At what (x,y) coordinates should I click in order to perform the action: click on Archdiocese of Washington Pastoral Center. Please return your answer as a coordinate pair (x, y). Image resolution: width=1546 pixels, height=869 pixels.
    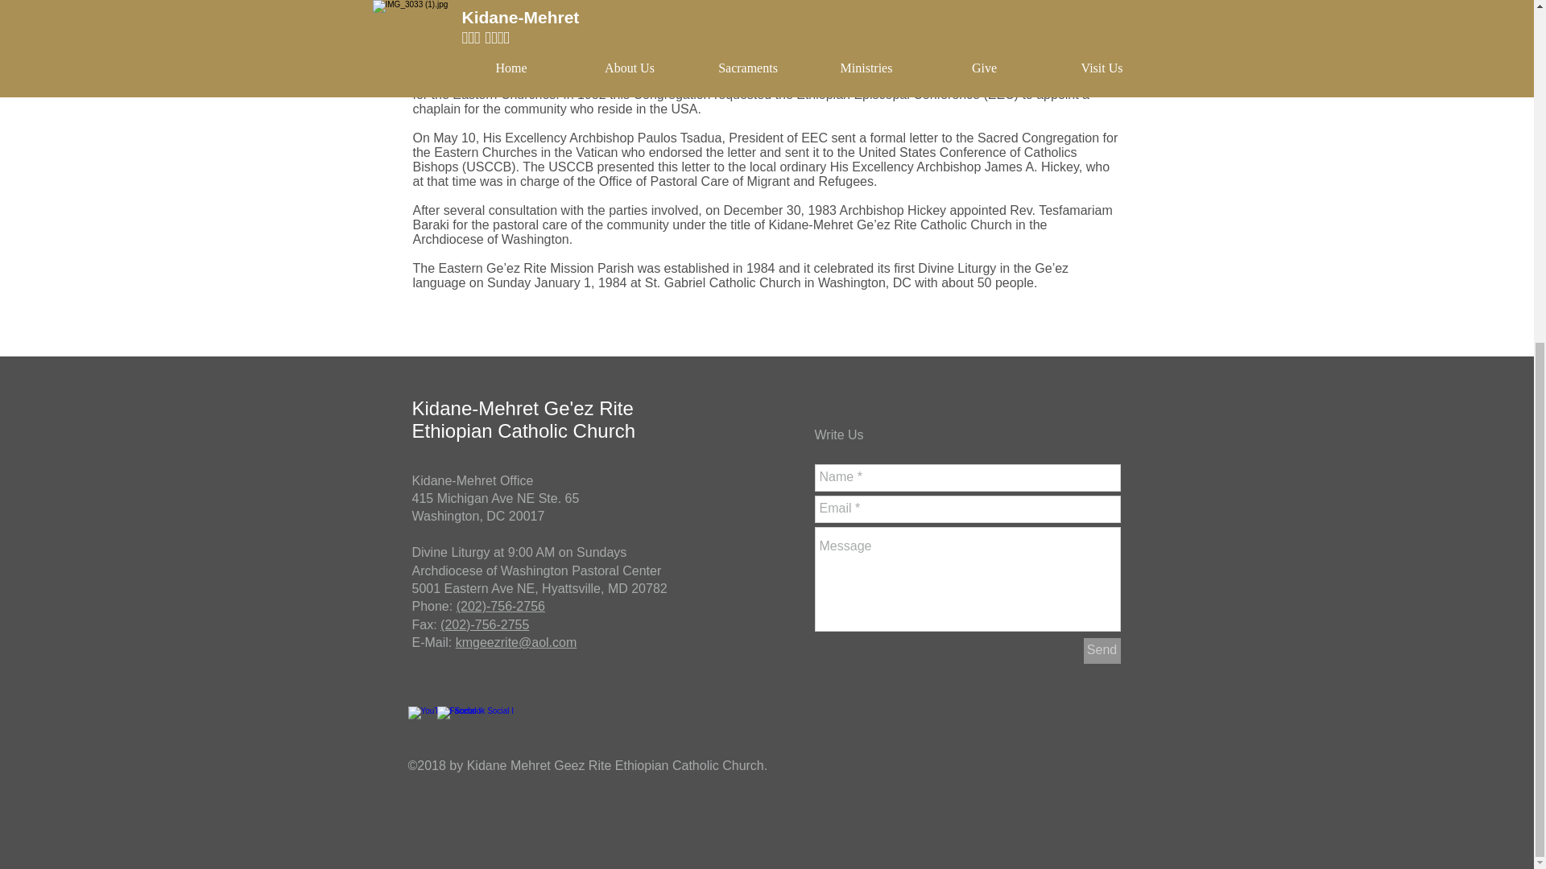
    Looking at the image, I should click on (496, 507).